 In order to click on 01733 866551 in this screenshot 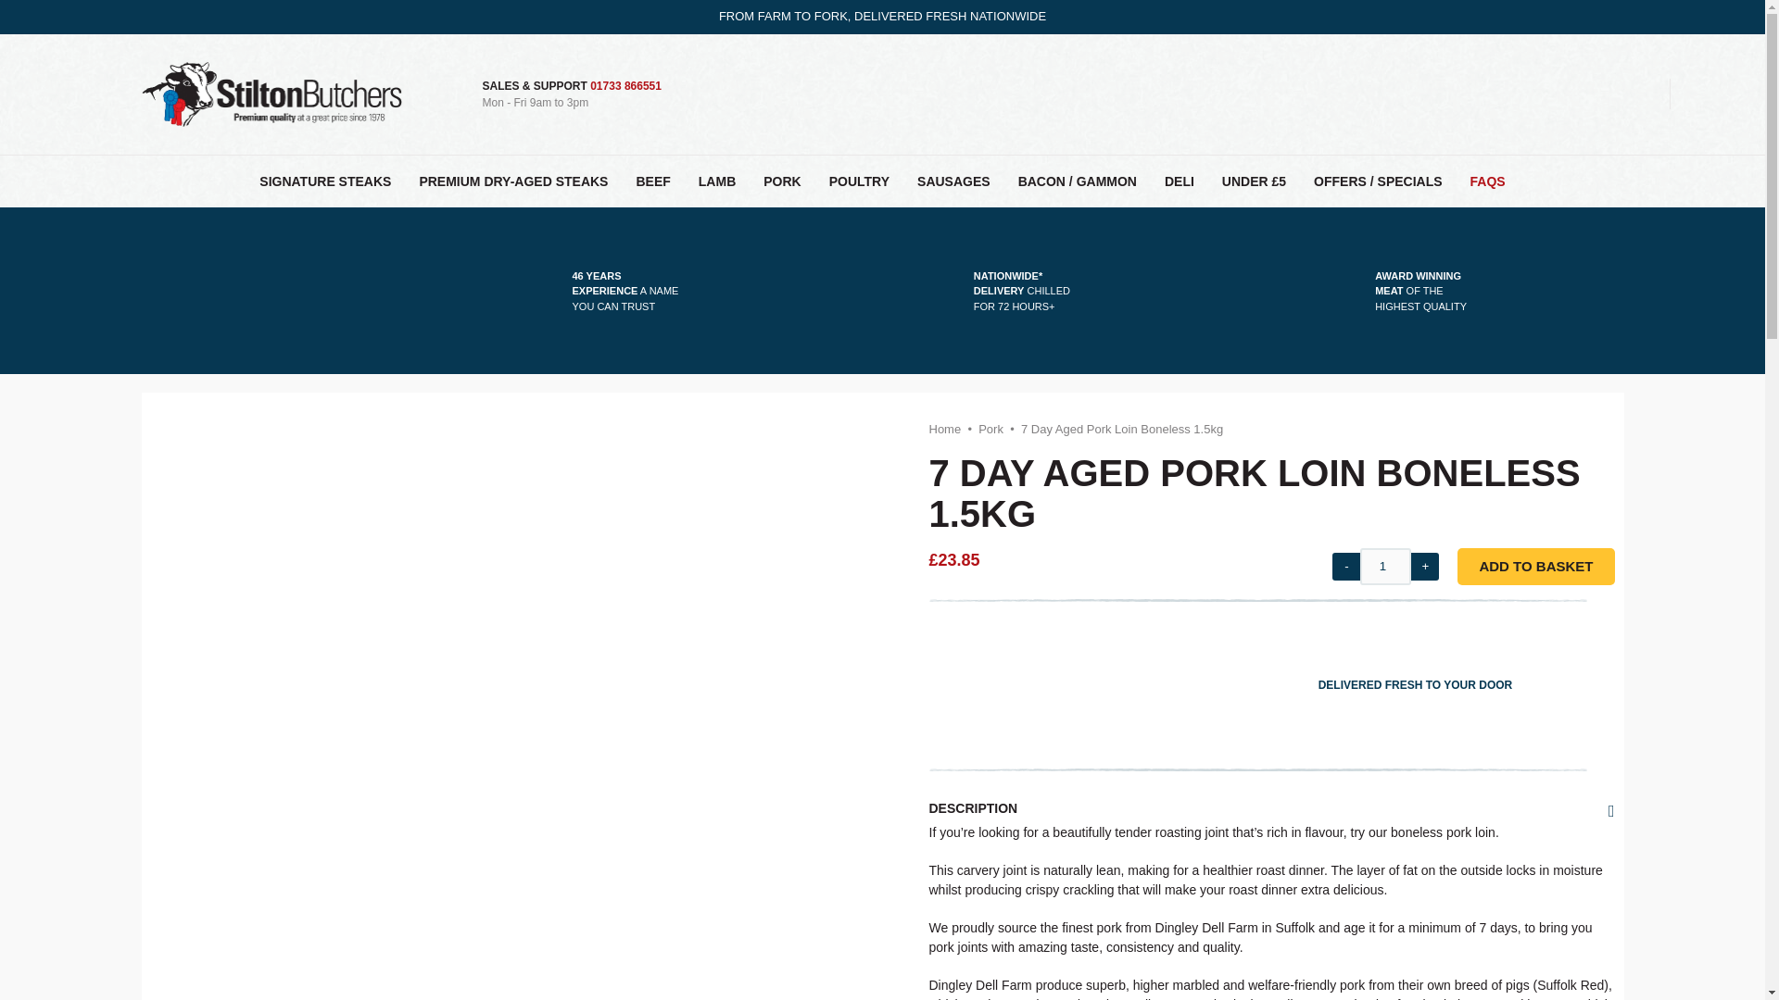, I will do `click(626, 86)`.